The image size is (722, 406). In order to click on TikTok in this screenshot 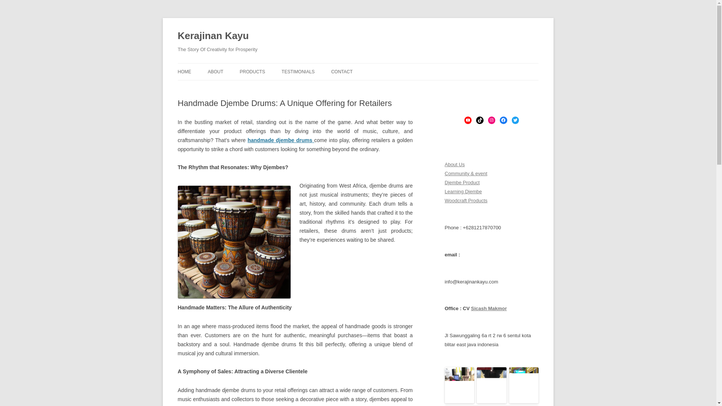, I will do `click(479, 120)`.